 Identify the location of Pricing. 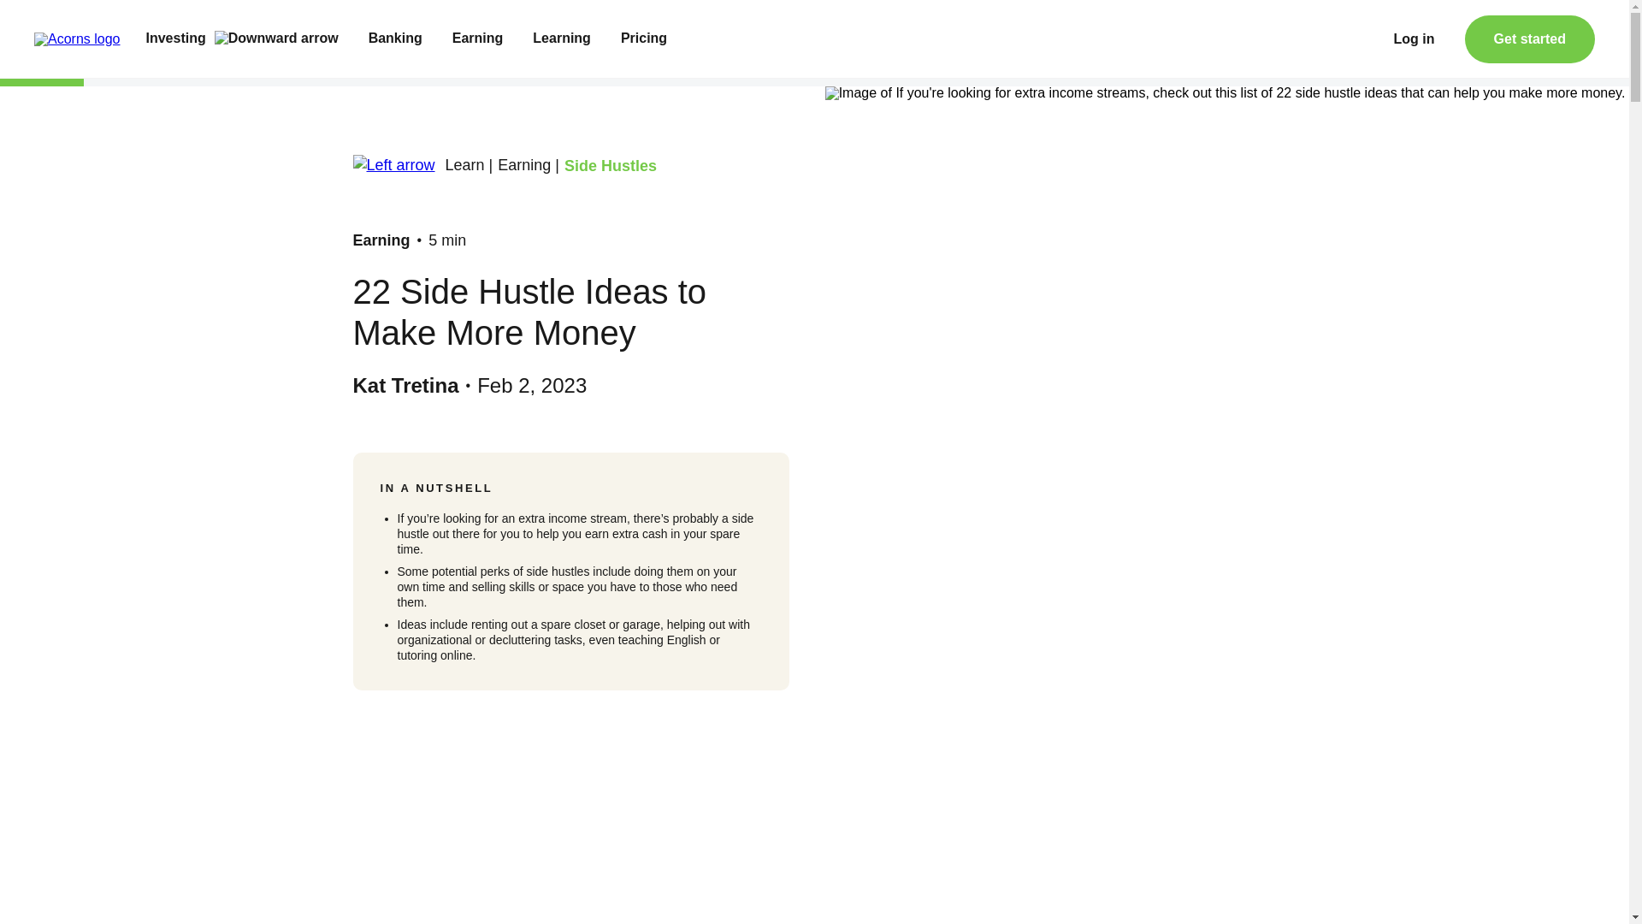
(643, 38).